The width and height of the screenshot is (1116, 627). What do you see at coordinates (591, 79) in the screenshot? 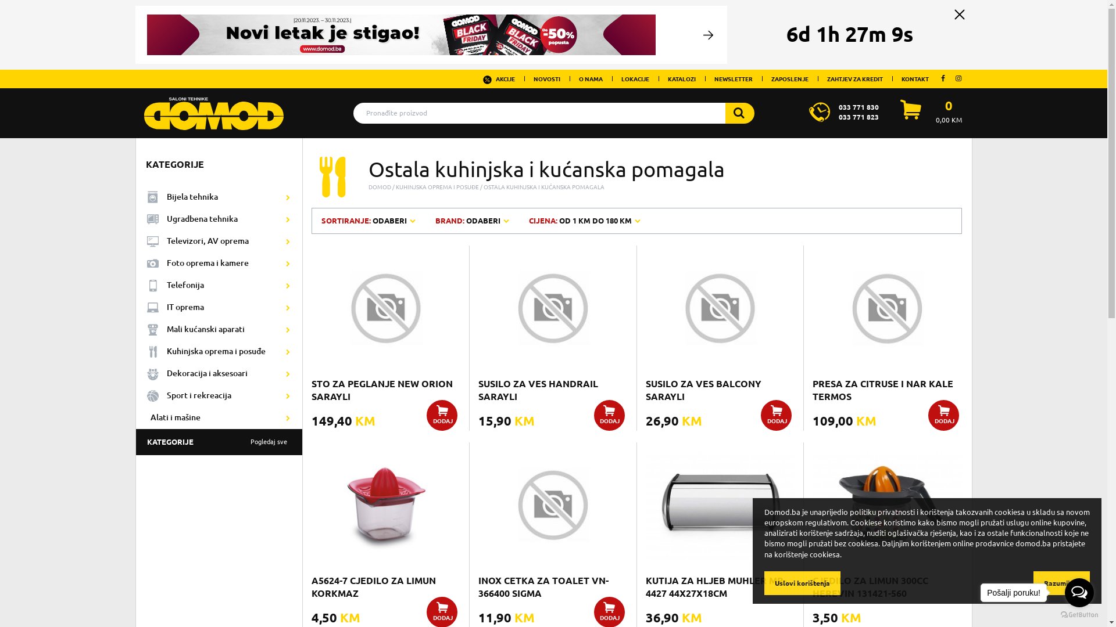
I see `O NAMA` at bounding box center [591, 79].